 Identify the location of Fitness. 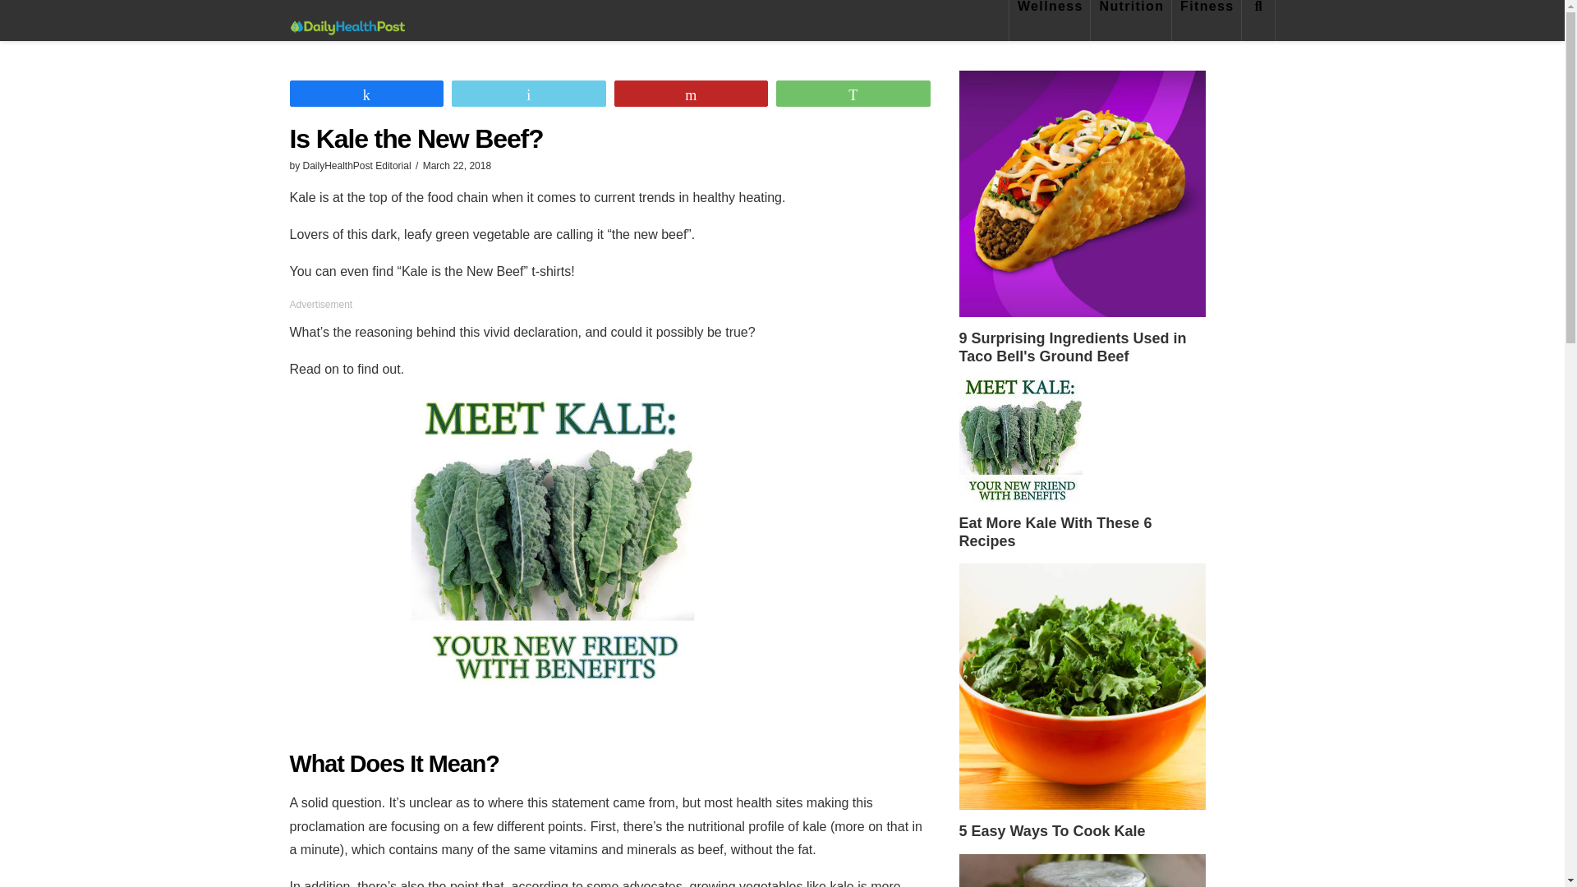
(1207, 20).